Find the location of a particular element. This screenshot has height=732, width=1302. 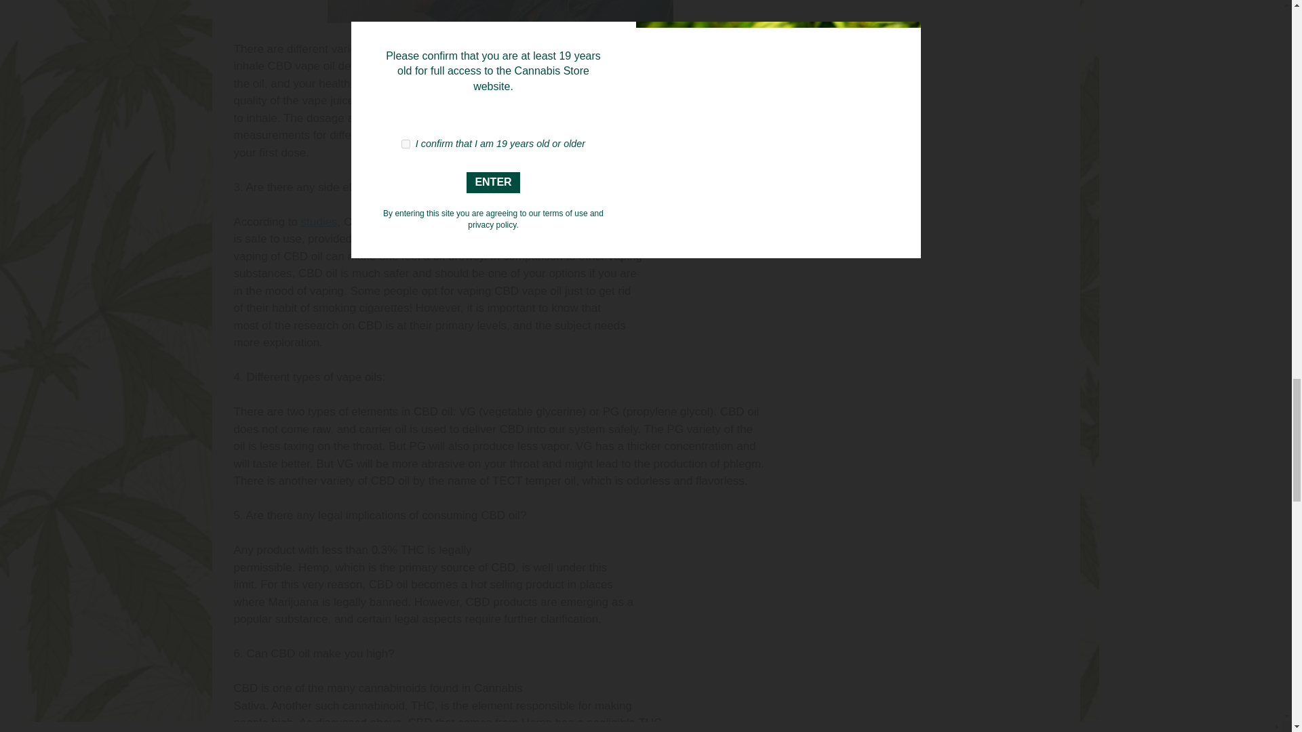

studies is located at coordinates (319, 221).